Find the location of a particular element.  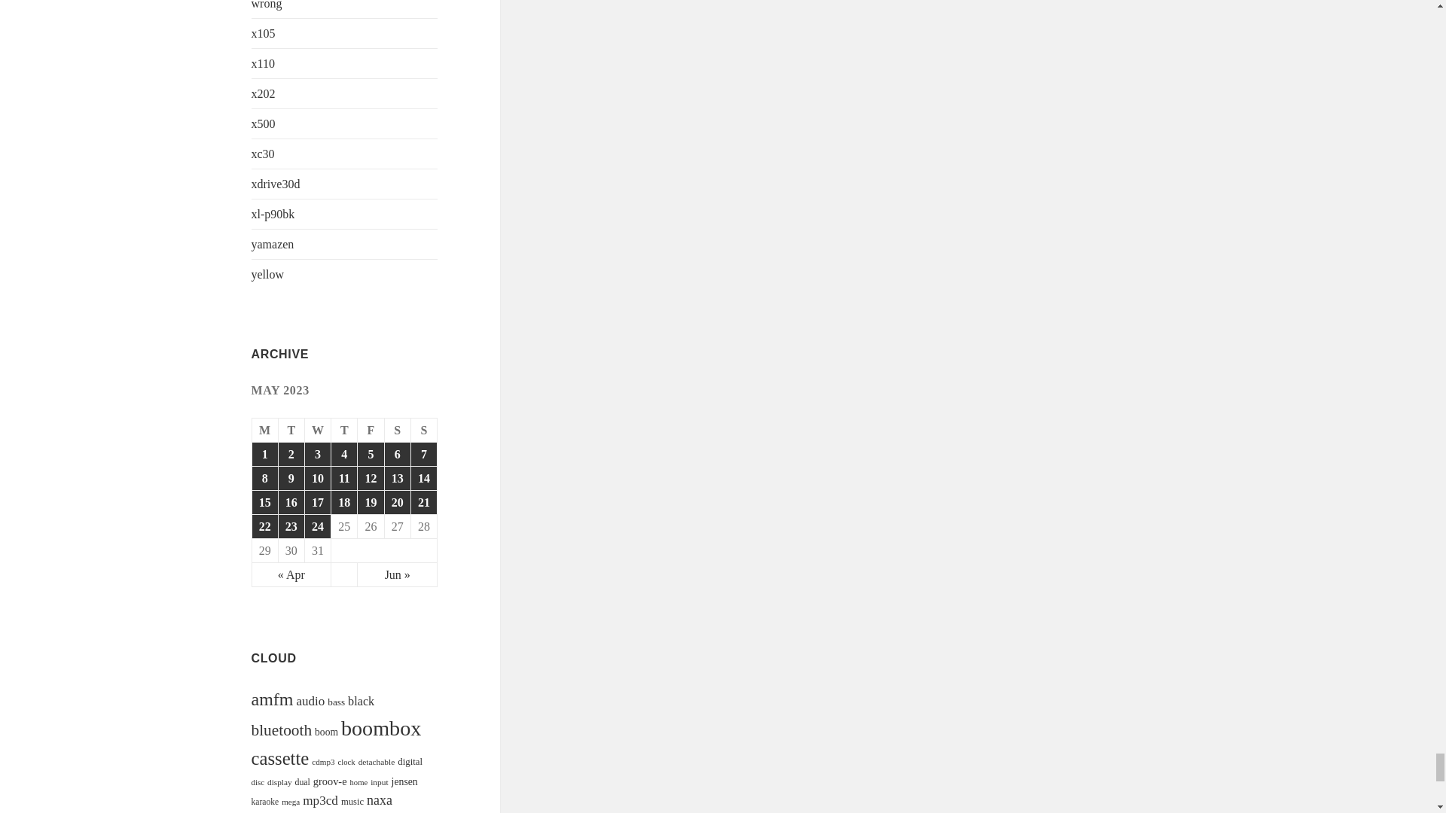

Thursday is located at coordinates (343, 431).